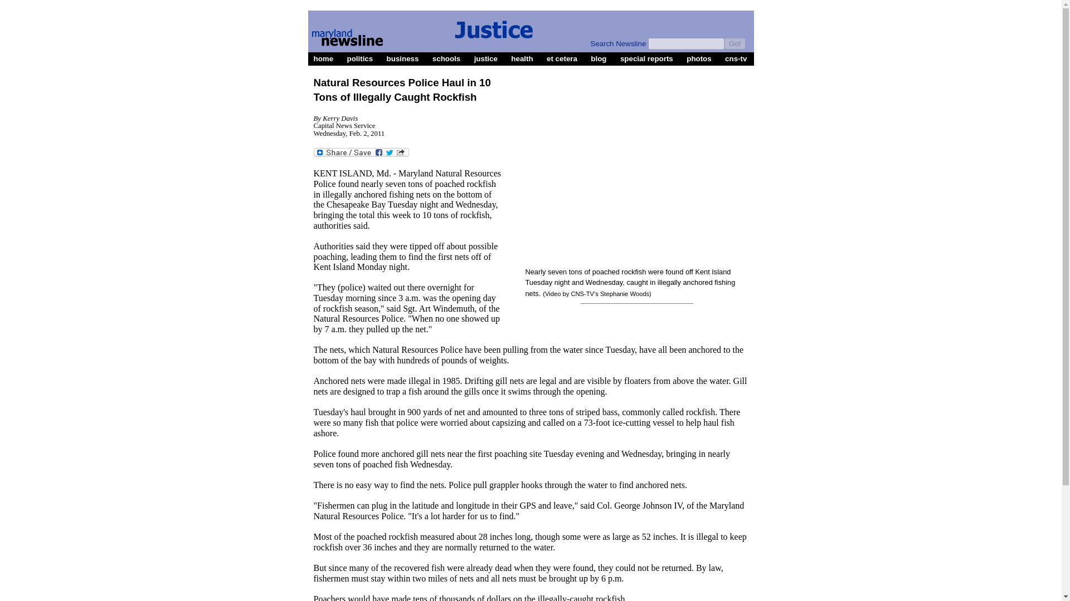  What do you see at coordinates (486, 58) in the screenshot?
I see `justice` at bounding box center [486, 58].